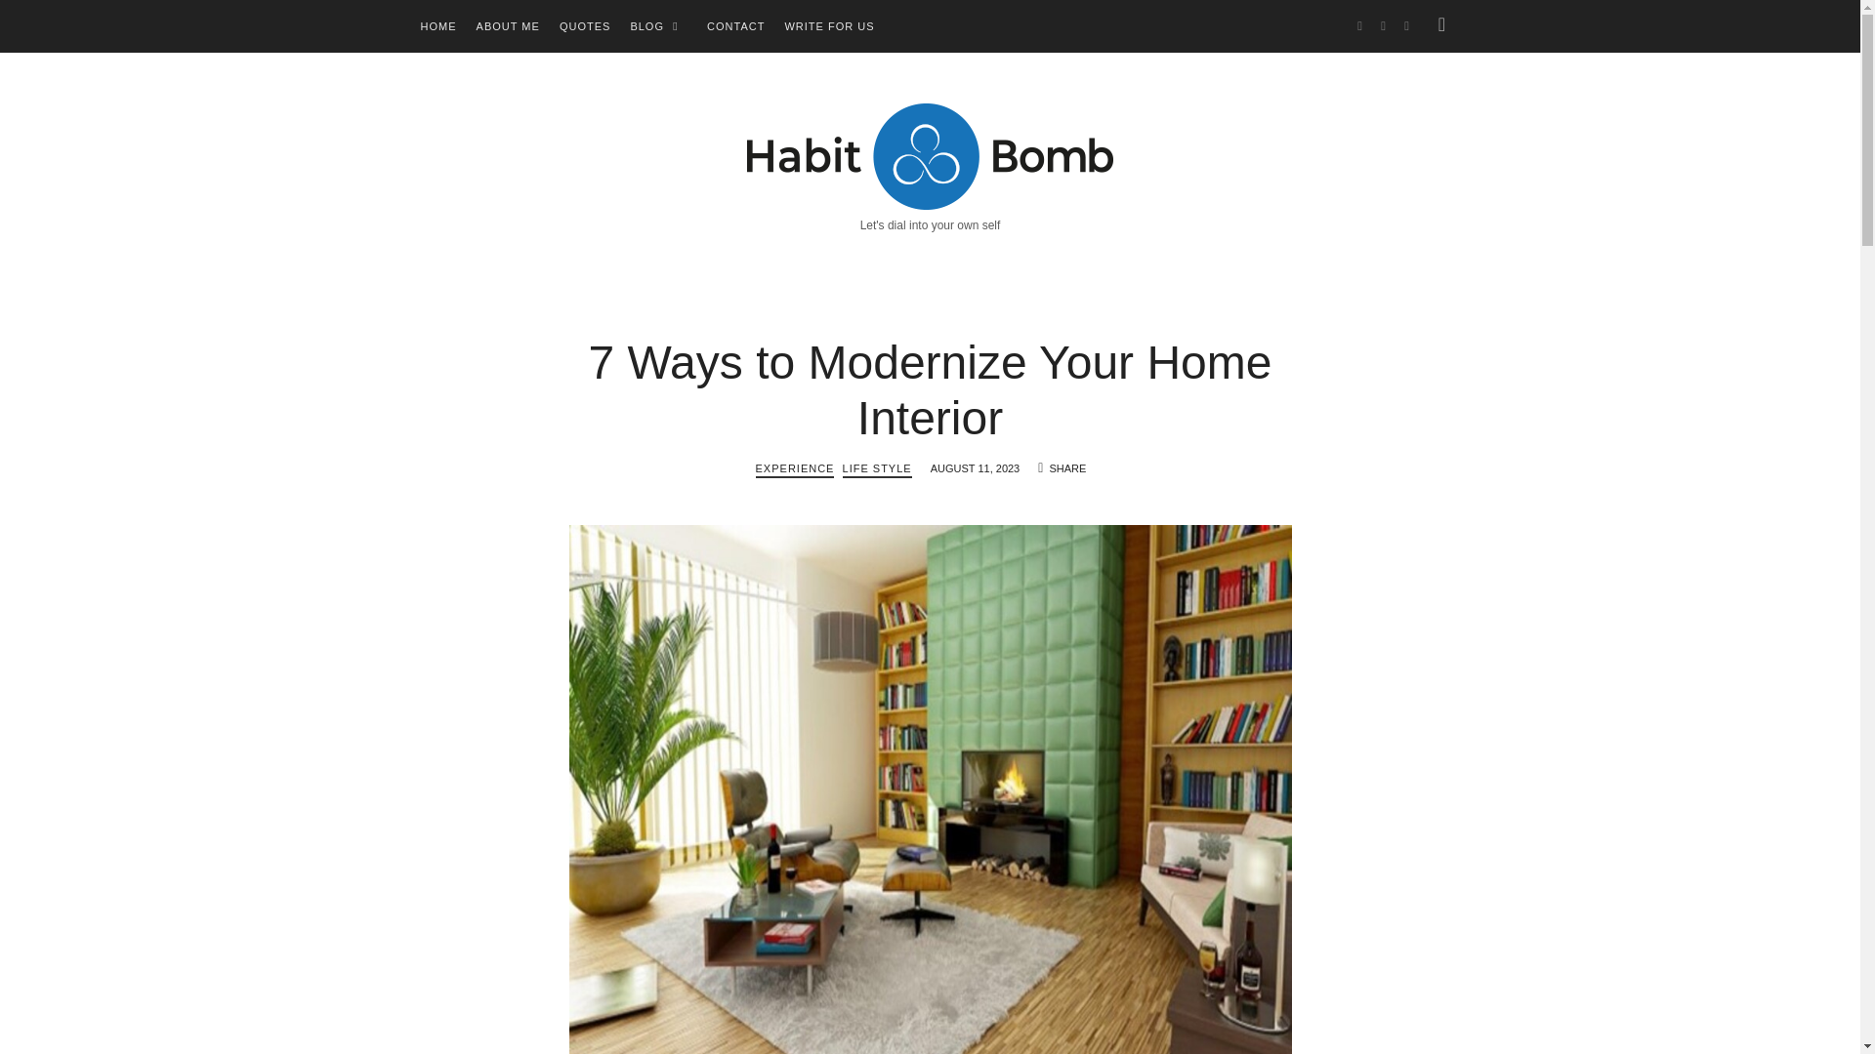 The height and width of the screenshot is (1054, 1875). I want to click on HOME, so click(437, 26).